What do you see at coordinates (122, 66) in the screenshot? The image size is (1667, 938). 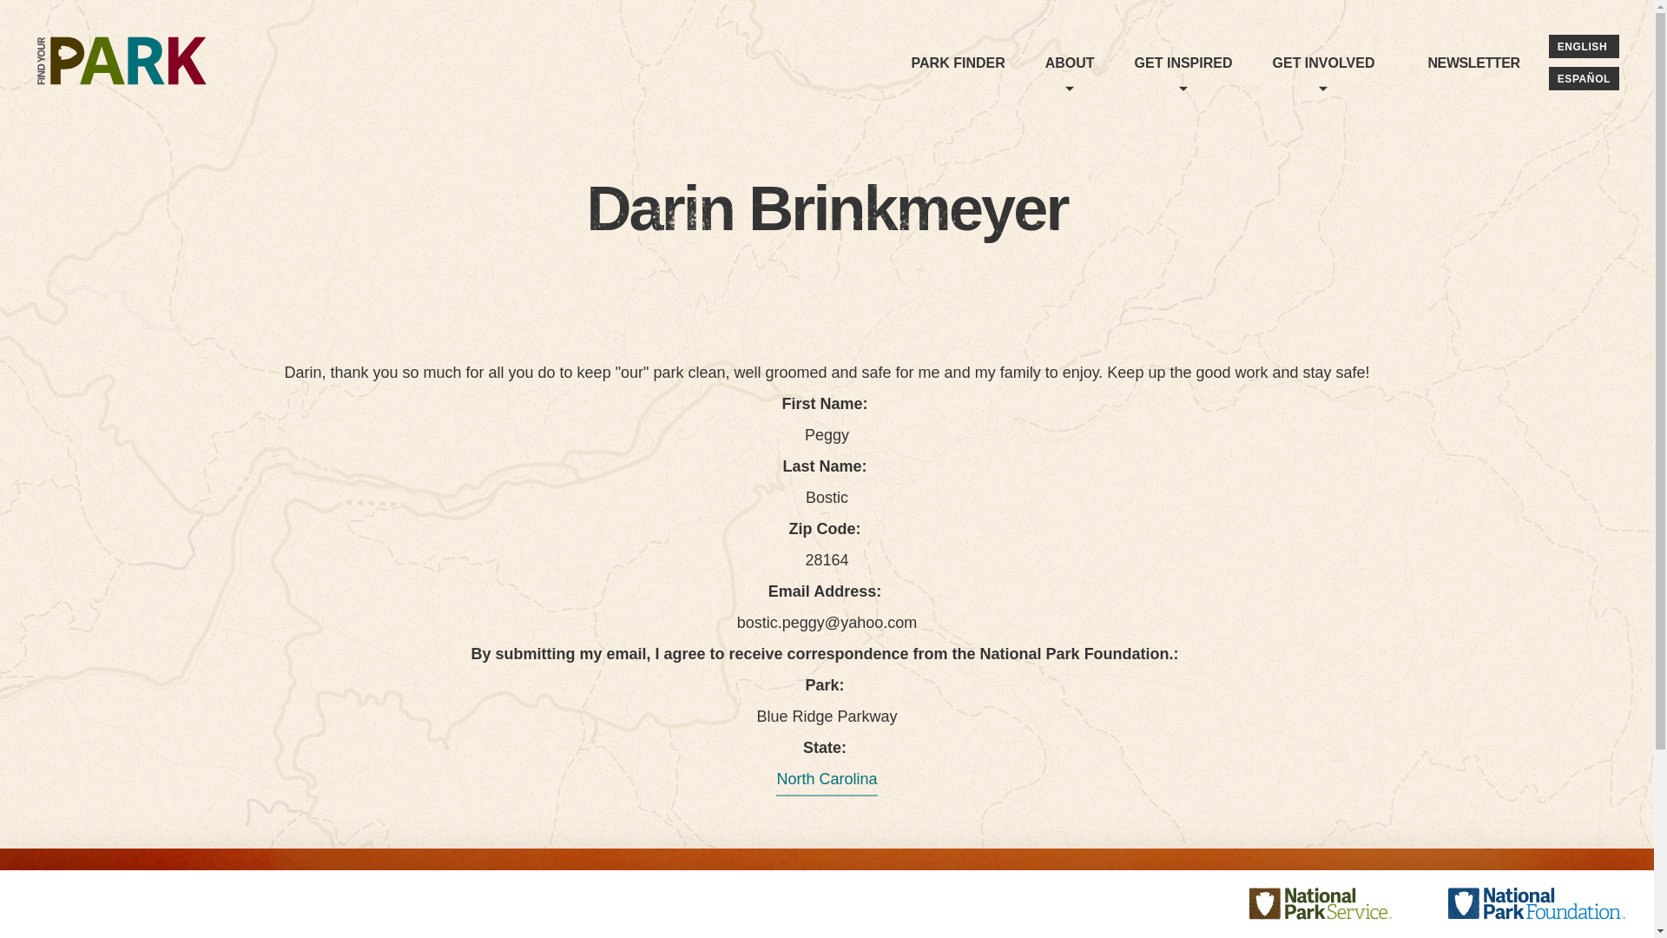 I see `Find Your Park` at bounding box center [122, 66].